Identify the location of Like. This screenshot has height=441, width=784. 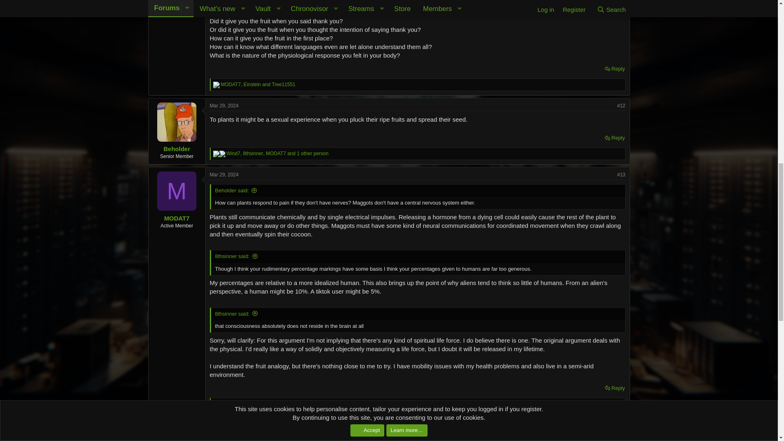
(222, 154).